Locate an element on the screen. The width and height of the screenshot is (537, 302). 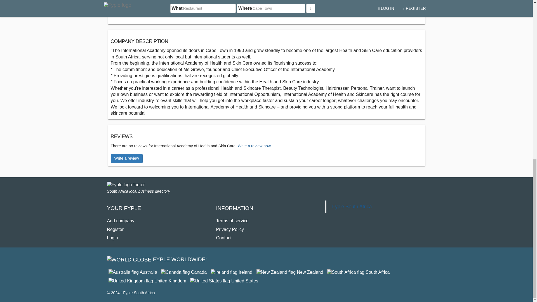
Privacy Policy is located at coordinates (230, 229).